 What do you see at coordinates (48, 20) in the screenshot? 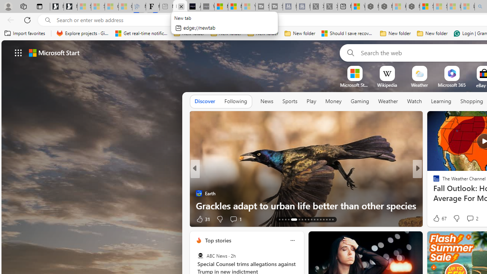
I see `Search icon` at bounding box center [48, 20].